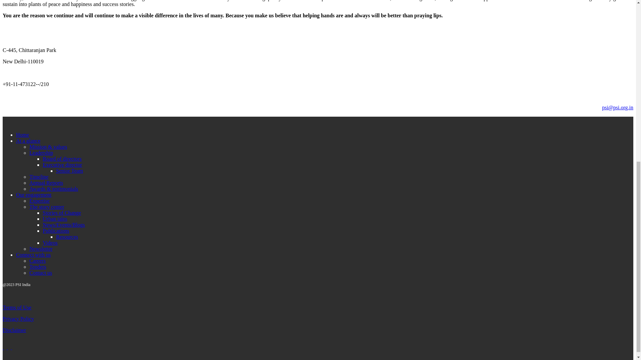 This screenshot has width=641, height=360. I want to click on Timeline, so click(39, 177).